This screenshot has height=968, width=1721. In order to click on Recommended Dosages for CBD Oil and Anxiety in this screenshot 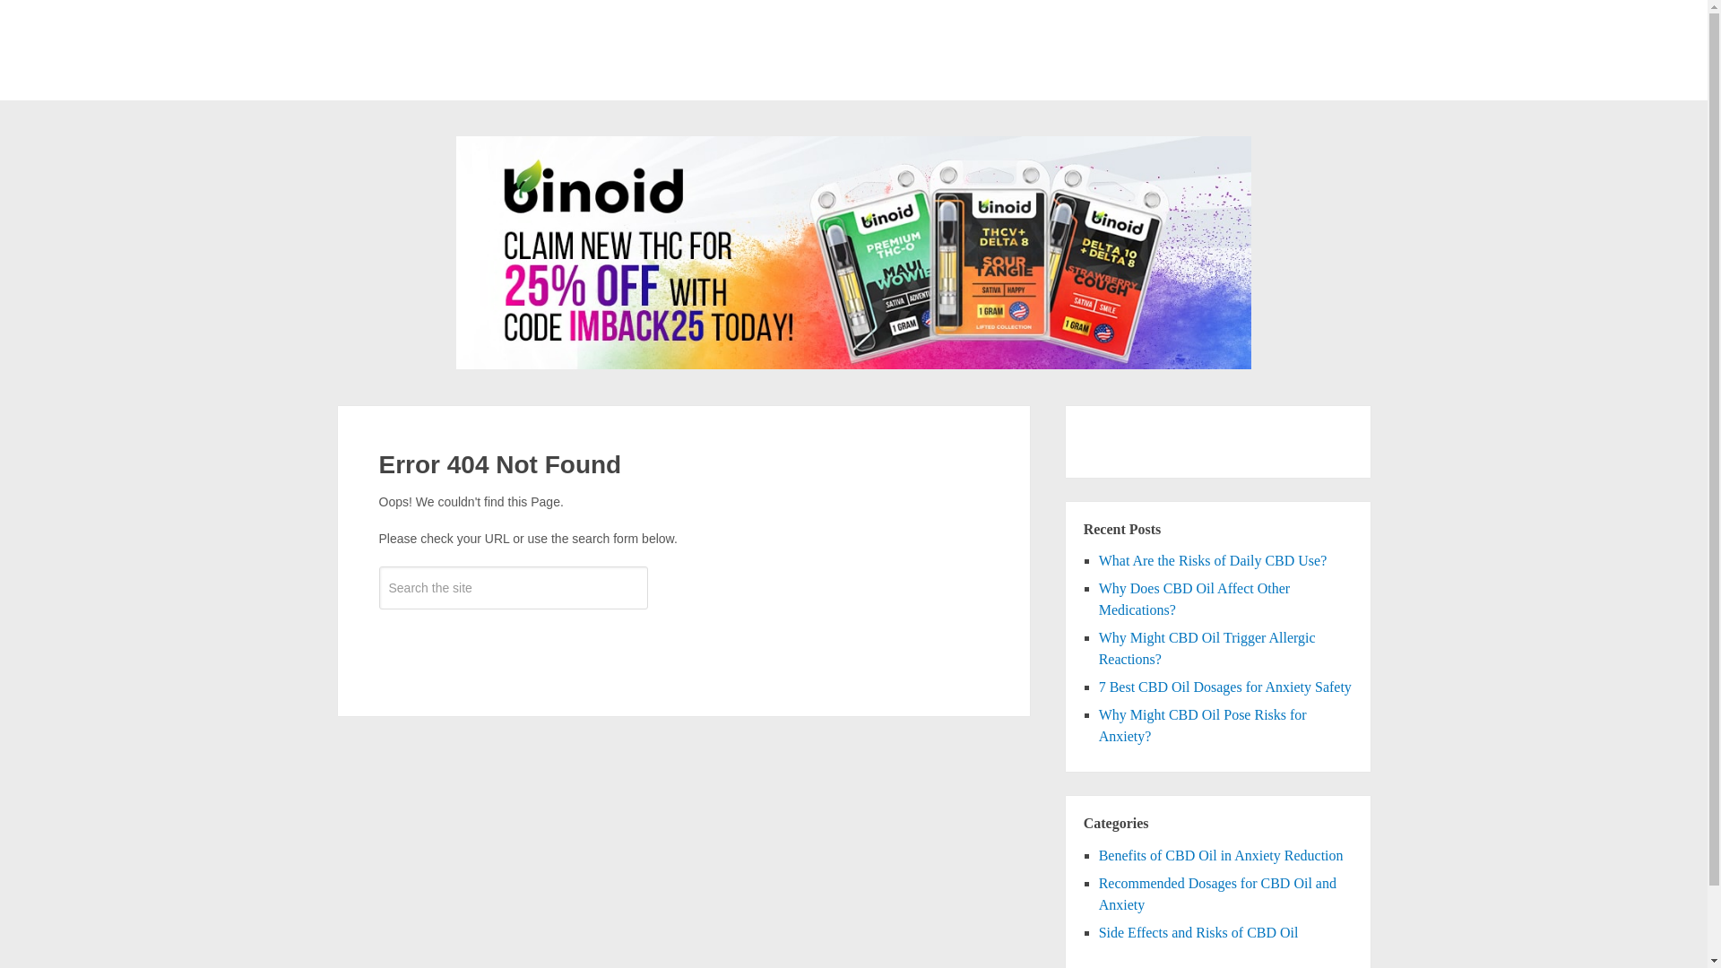, I will do `click(1217, 895)`.